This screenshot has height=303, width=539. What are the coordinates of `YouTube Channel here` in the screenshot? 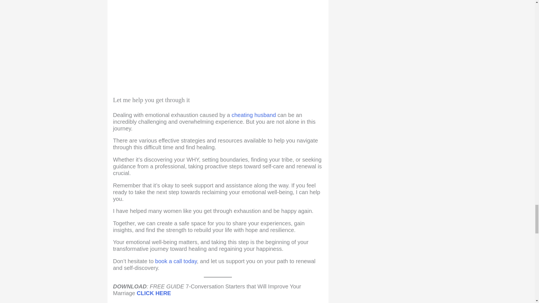 It's located at (212, 302).